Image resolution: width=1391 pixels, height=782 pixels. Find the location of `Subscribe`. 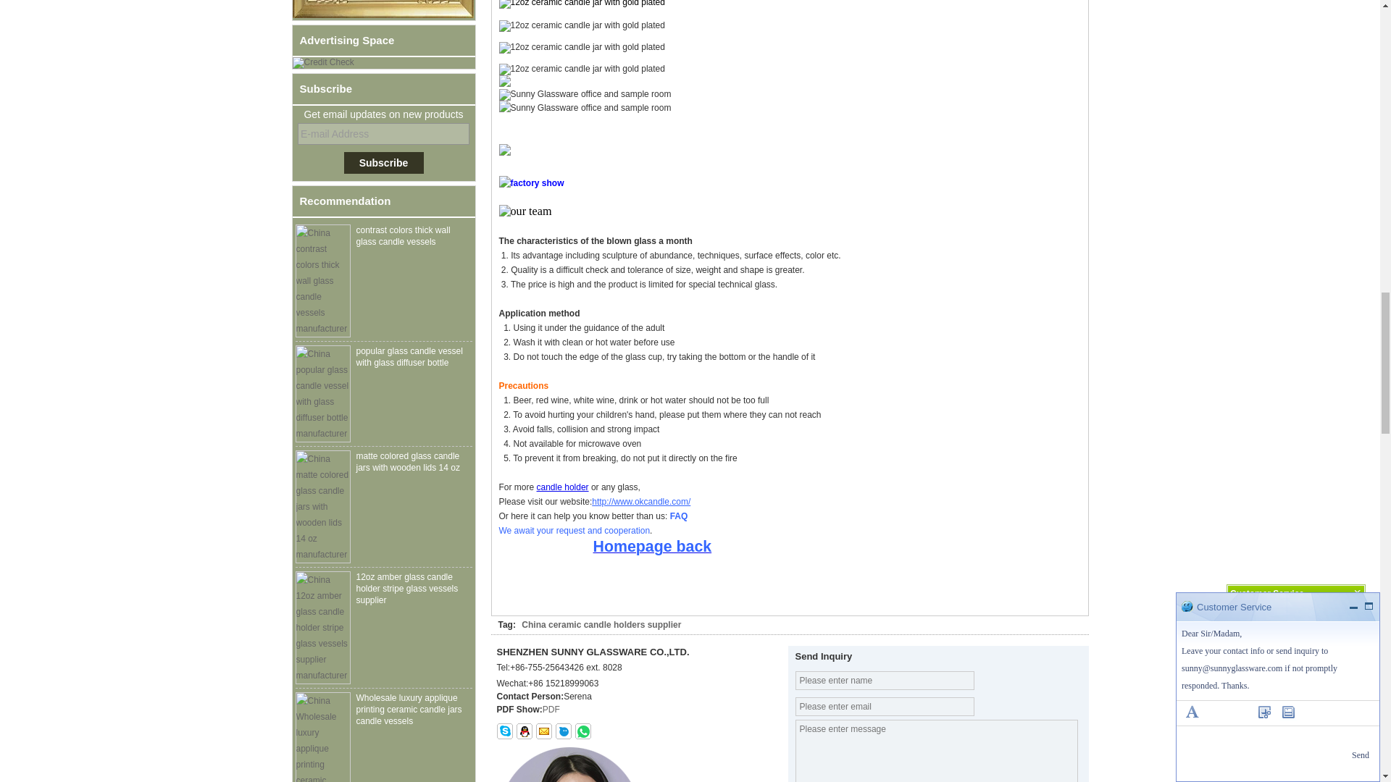

Subscribe is located at coordinates (383, 162).